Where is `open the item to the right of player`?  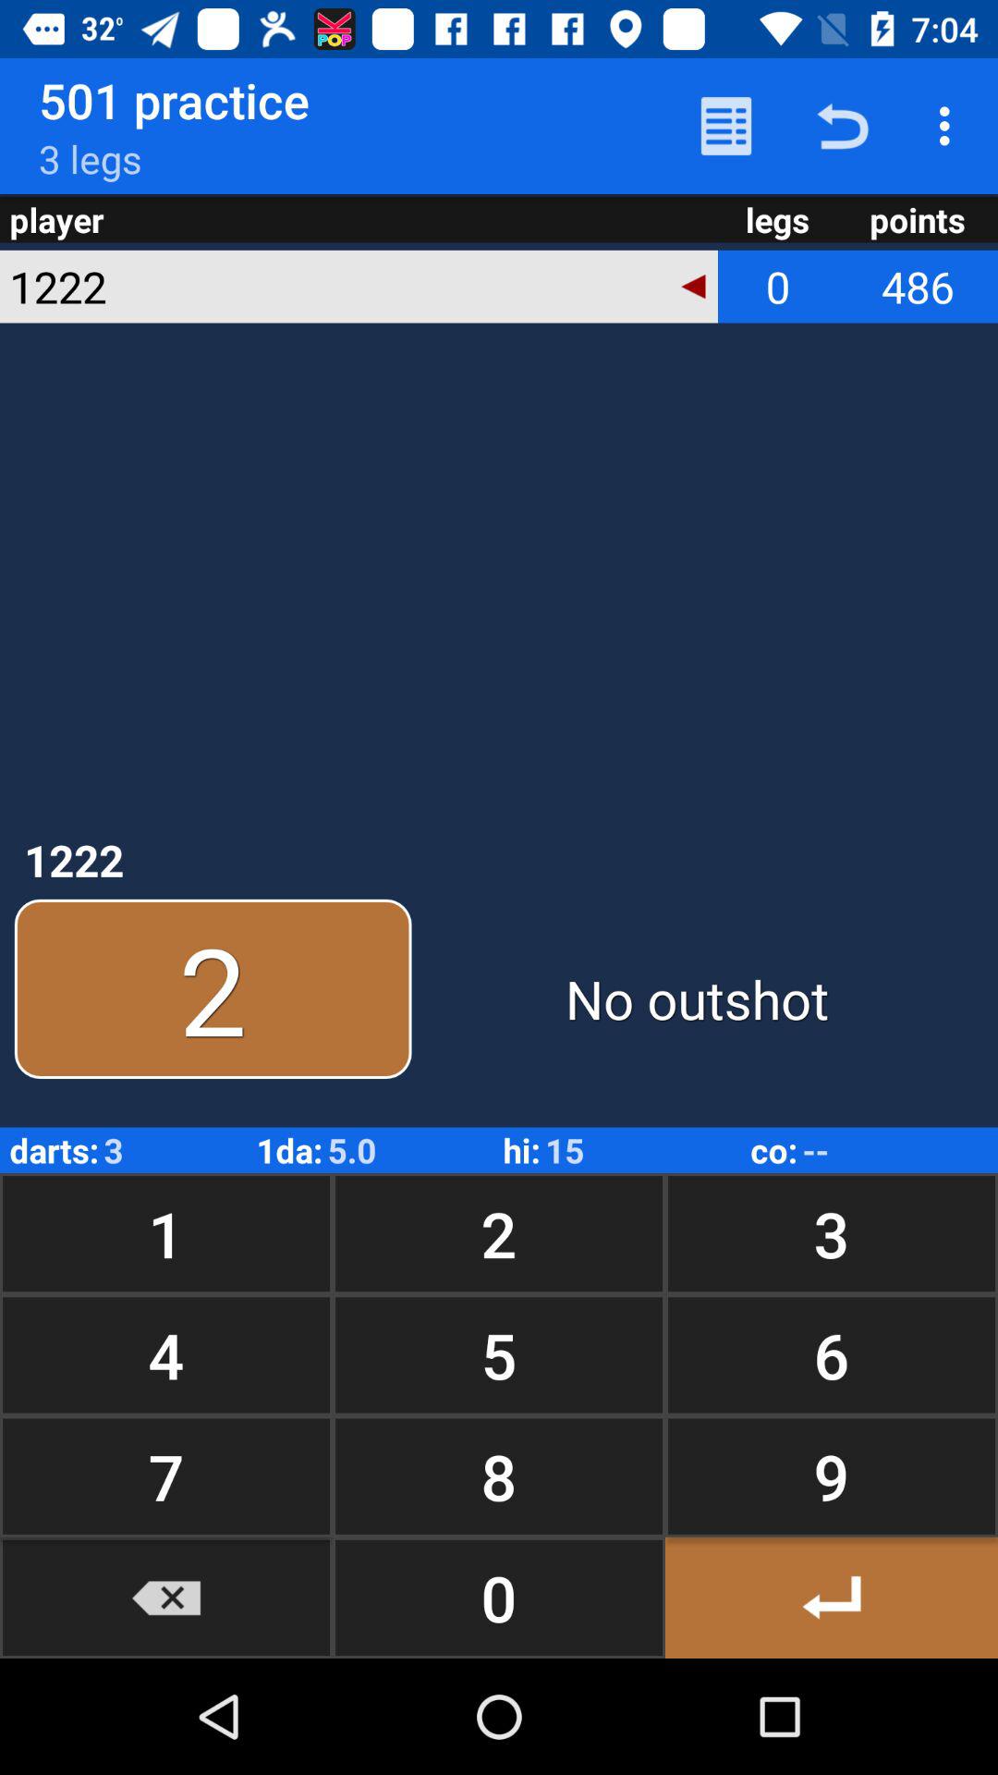 open the item to the right of player is located at coordinates (726, 126).